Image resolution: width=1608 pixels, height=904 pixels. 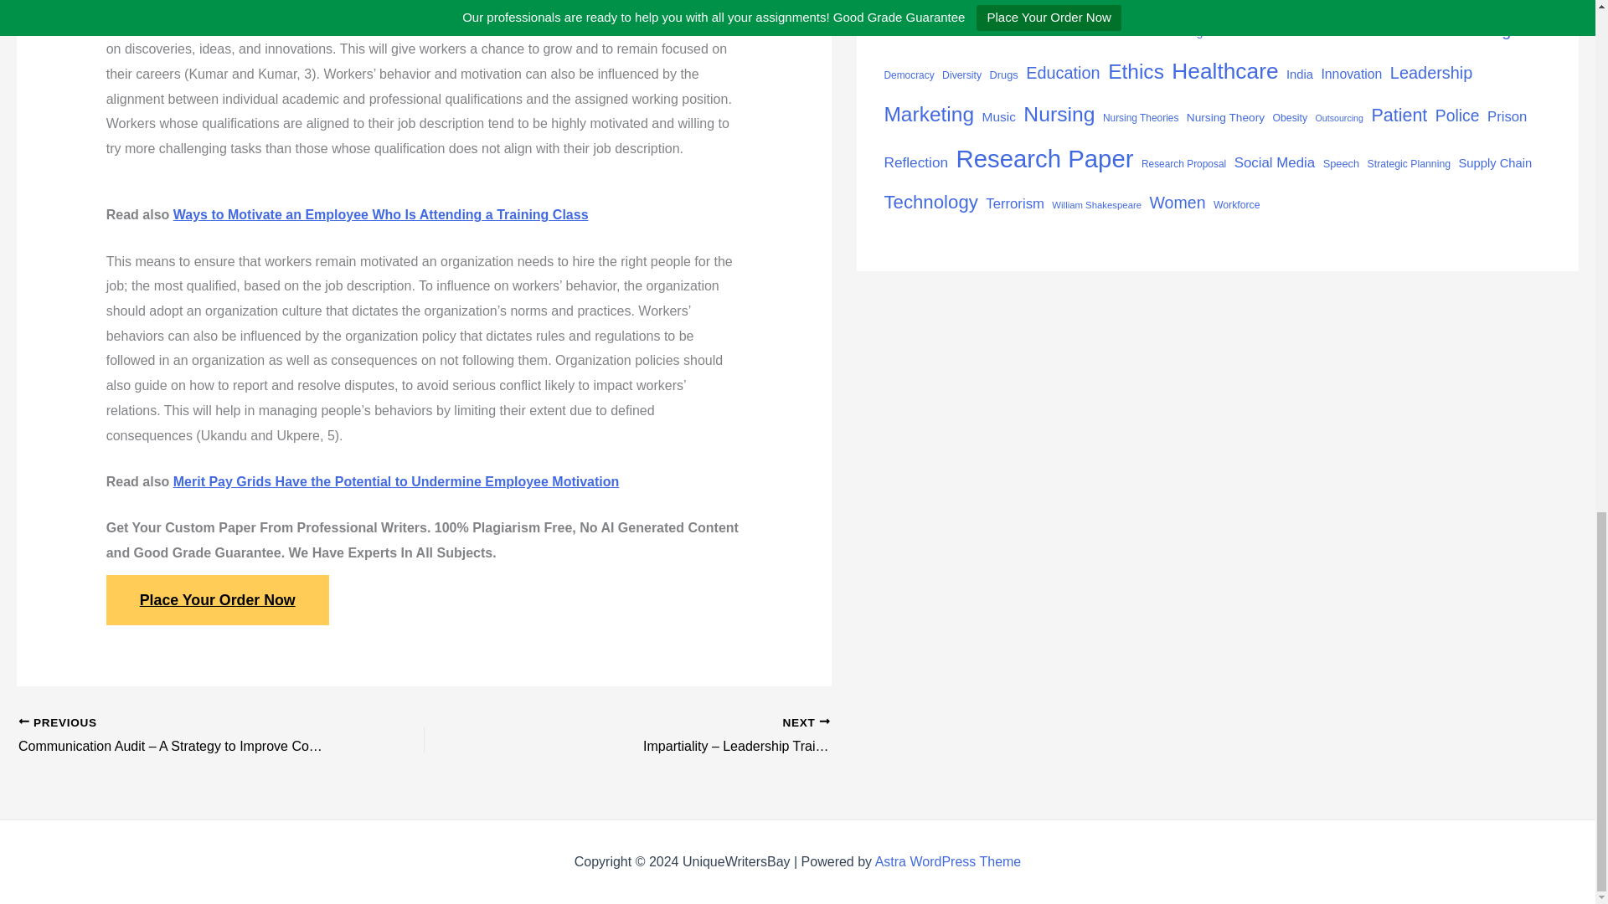 What do you see at coordinates (1122, 3) in the screenshot?
I see `Australia` at bounding box center [1122, 3].